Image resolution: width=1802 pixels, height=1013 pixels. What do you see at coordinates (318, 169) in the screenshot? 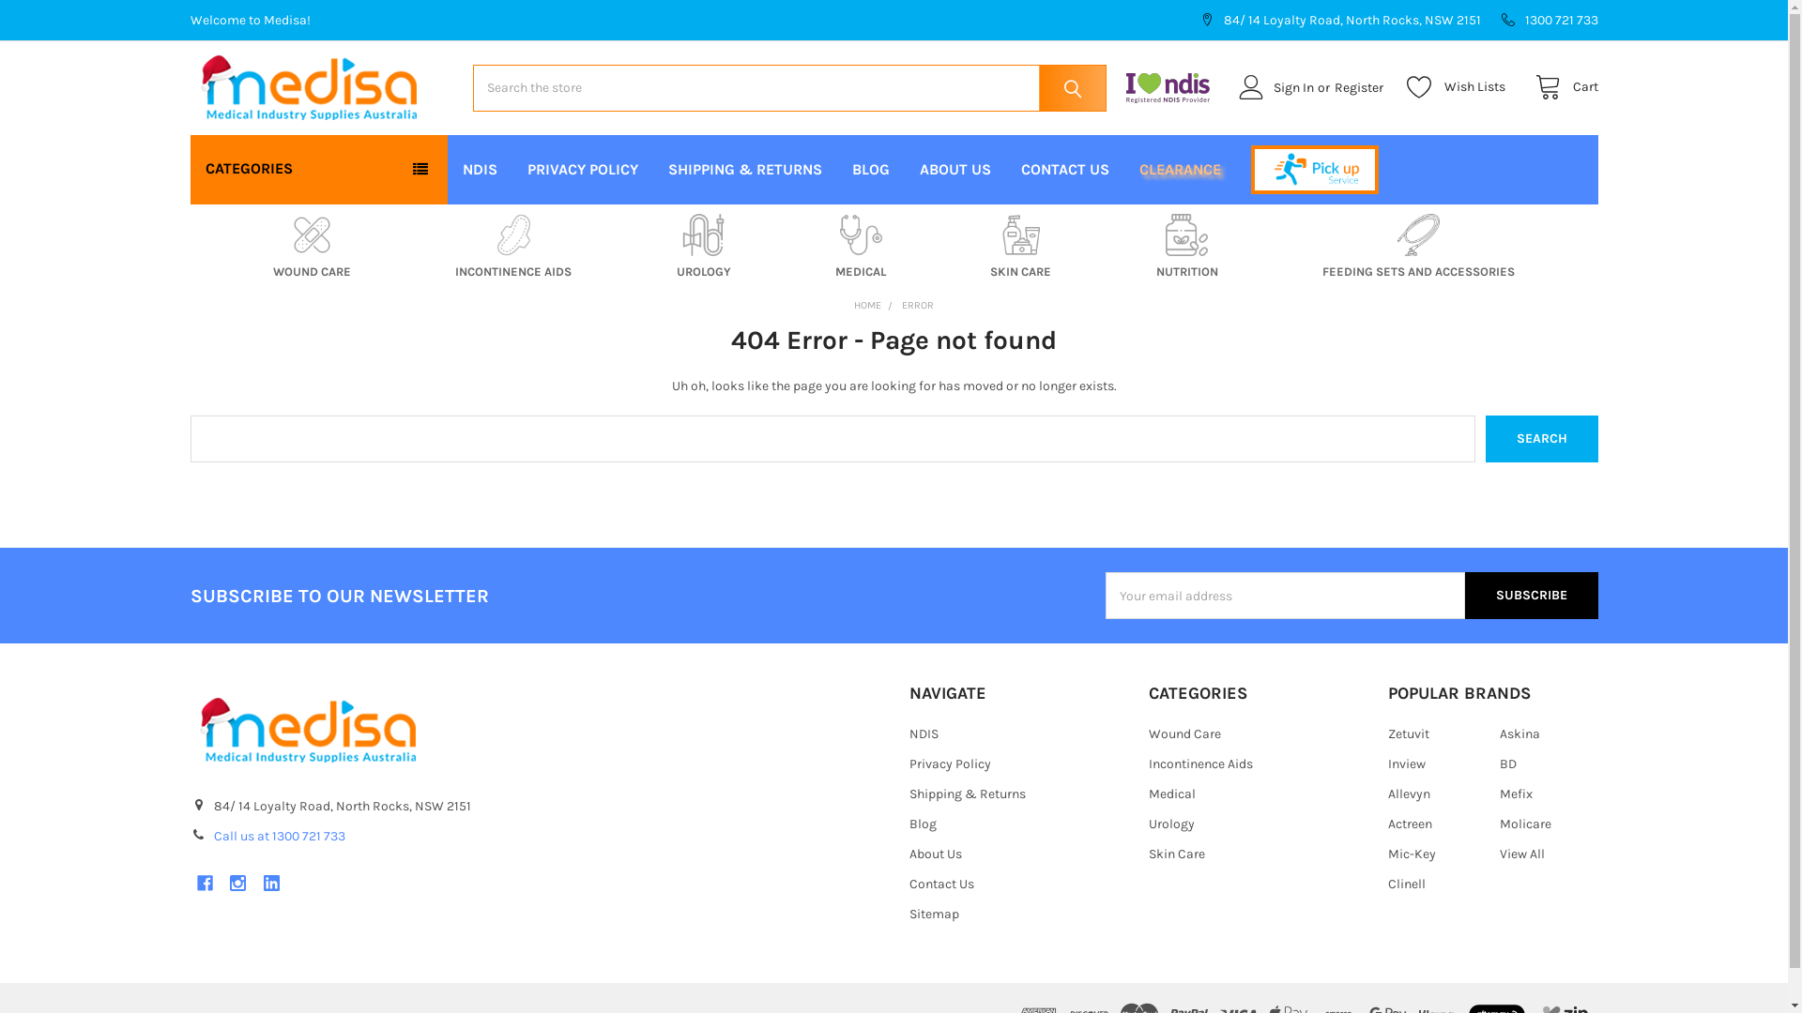
I see `CATEGORIES` at bounding box center [318, 169].